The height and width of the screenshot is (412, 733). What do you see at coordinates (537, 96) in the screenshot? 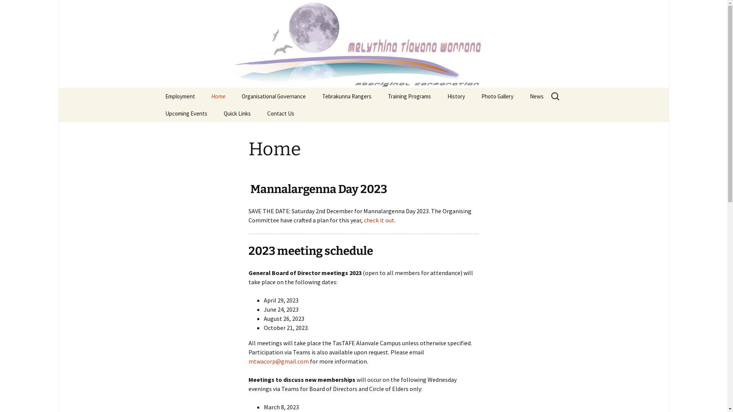
I see `News` at bounding box center [537, 96].